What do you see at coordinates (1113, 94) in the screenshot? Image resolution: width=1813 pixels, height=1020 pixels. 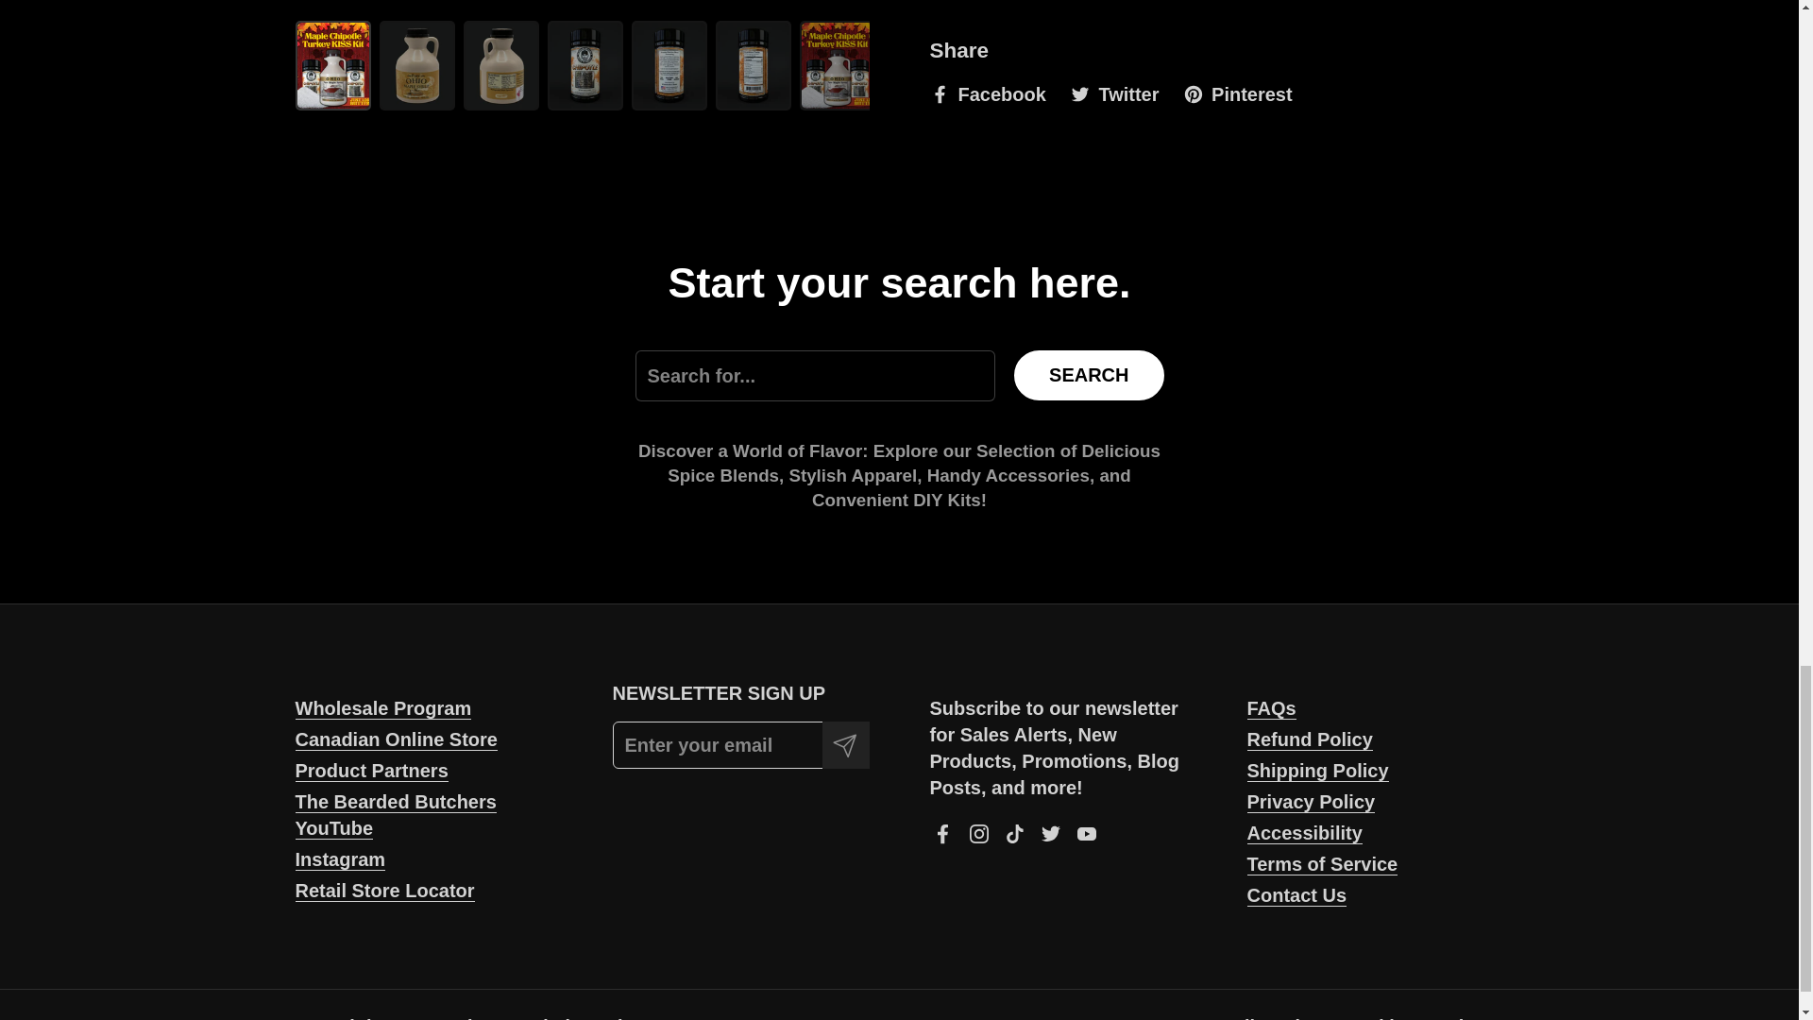 I see `Share on twitter` at bounding box center [1113, 94].